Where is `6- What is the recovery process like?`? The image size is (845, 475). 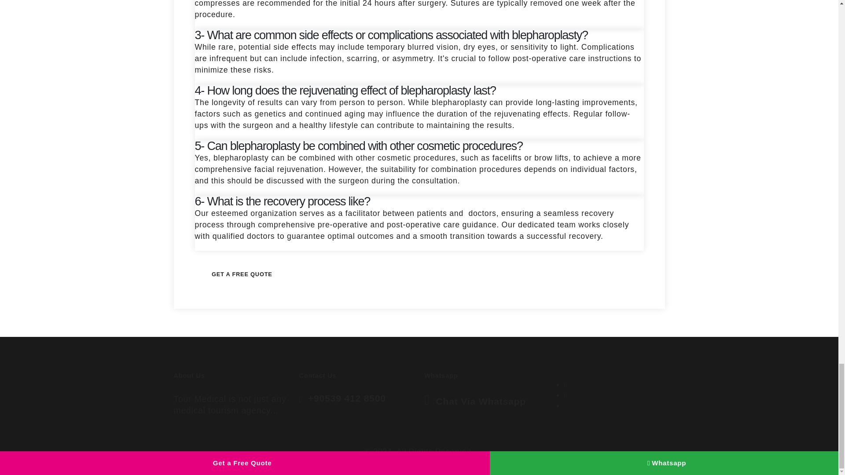 6- What is the recovery process like? is located at coordinates (282, 201).